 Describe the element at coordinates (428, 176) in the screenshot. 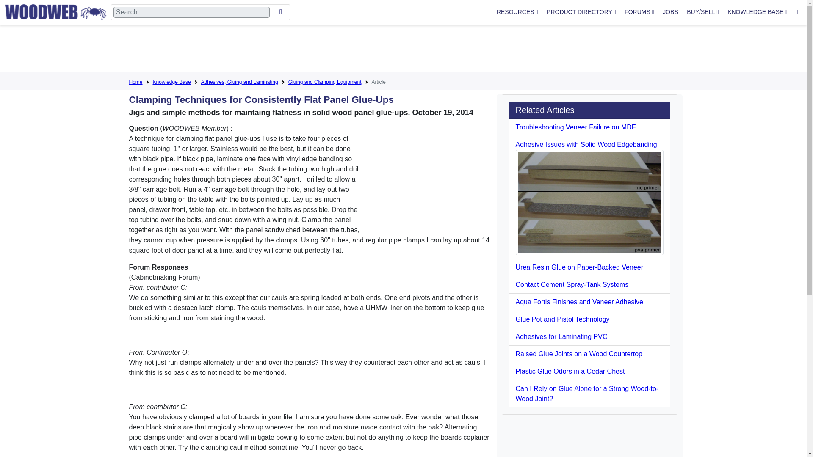

I see `Advertisement` at that location.